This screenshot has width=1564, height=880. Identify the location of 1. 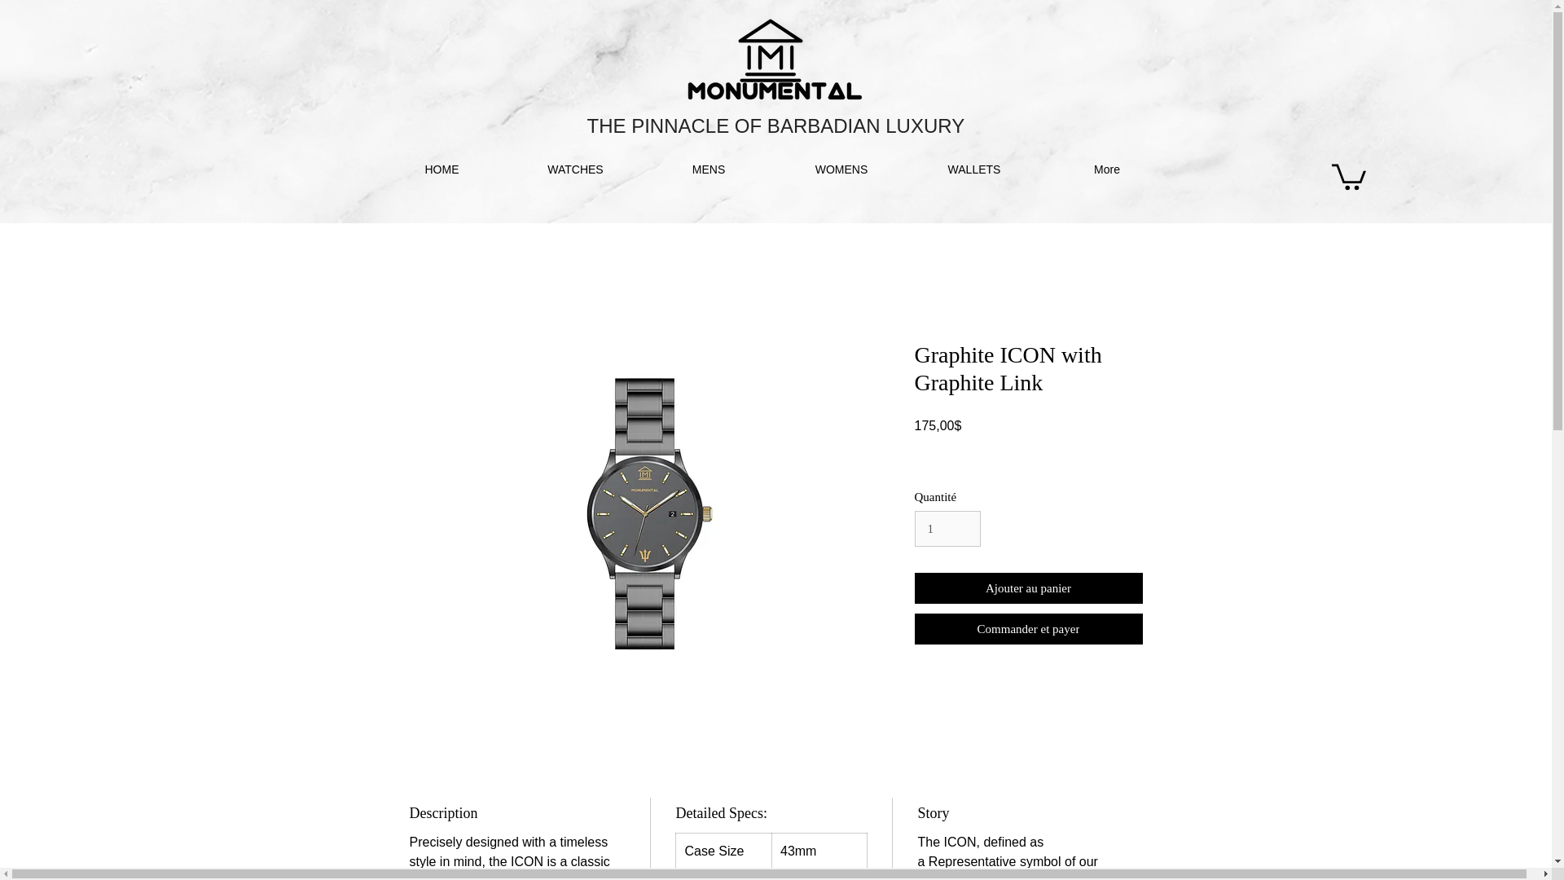
(947, 528).